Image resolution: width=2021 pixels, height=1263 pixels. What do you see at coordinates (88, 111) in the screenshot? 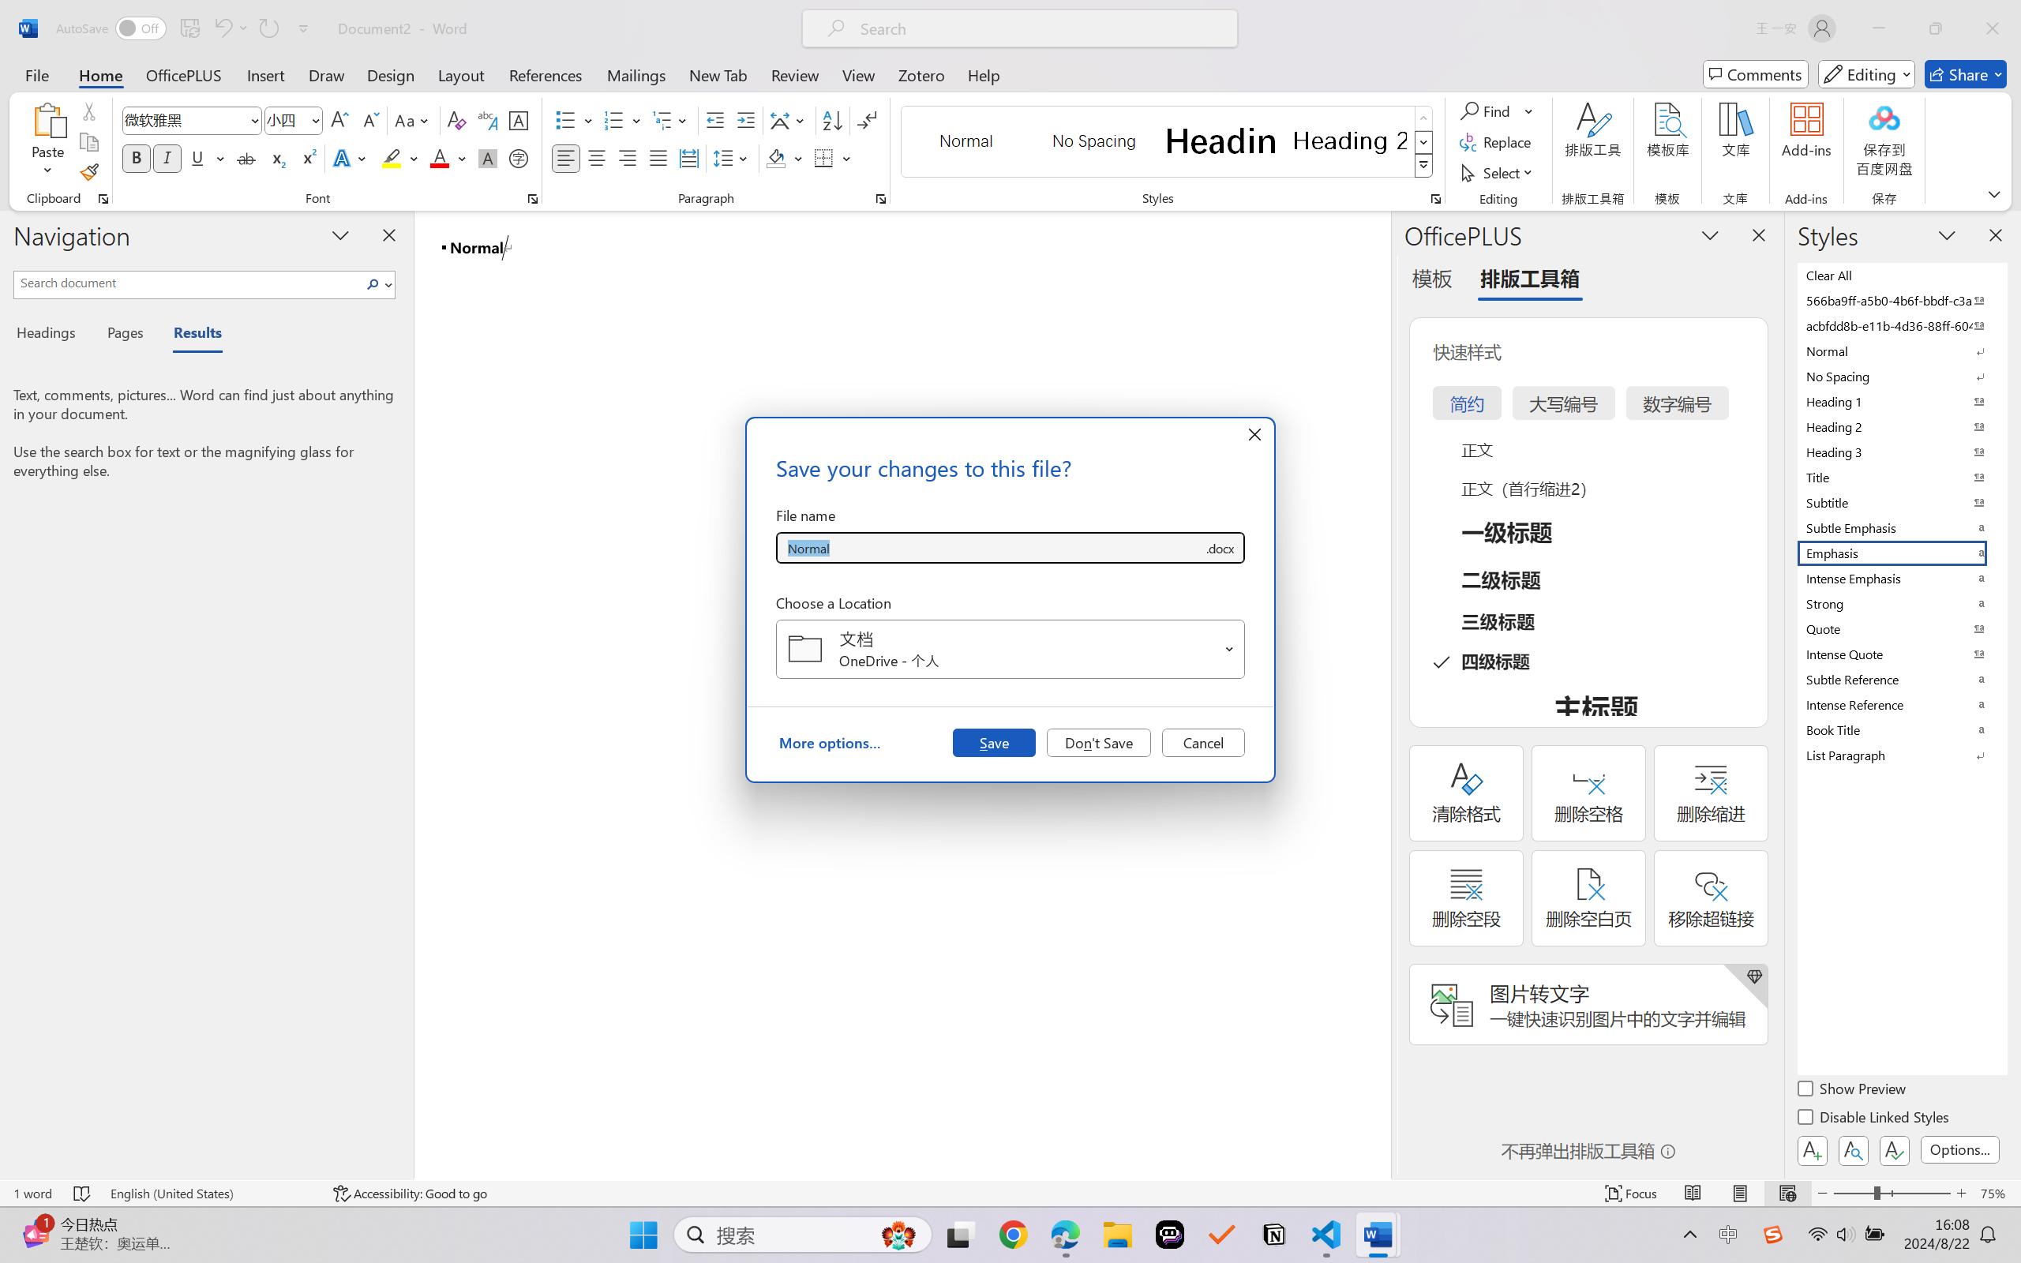
I see `Cut` at bounding box center [88, 111].